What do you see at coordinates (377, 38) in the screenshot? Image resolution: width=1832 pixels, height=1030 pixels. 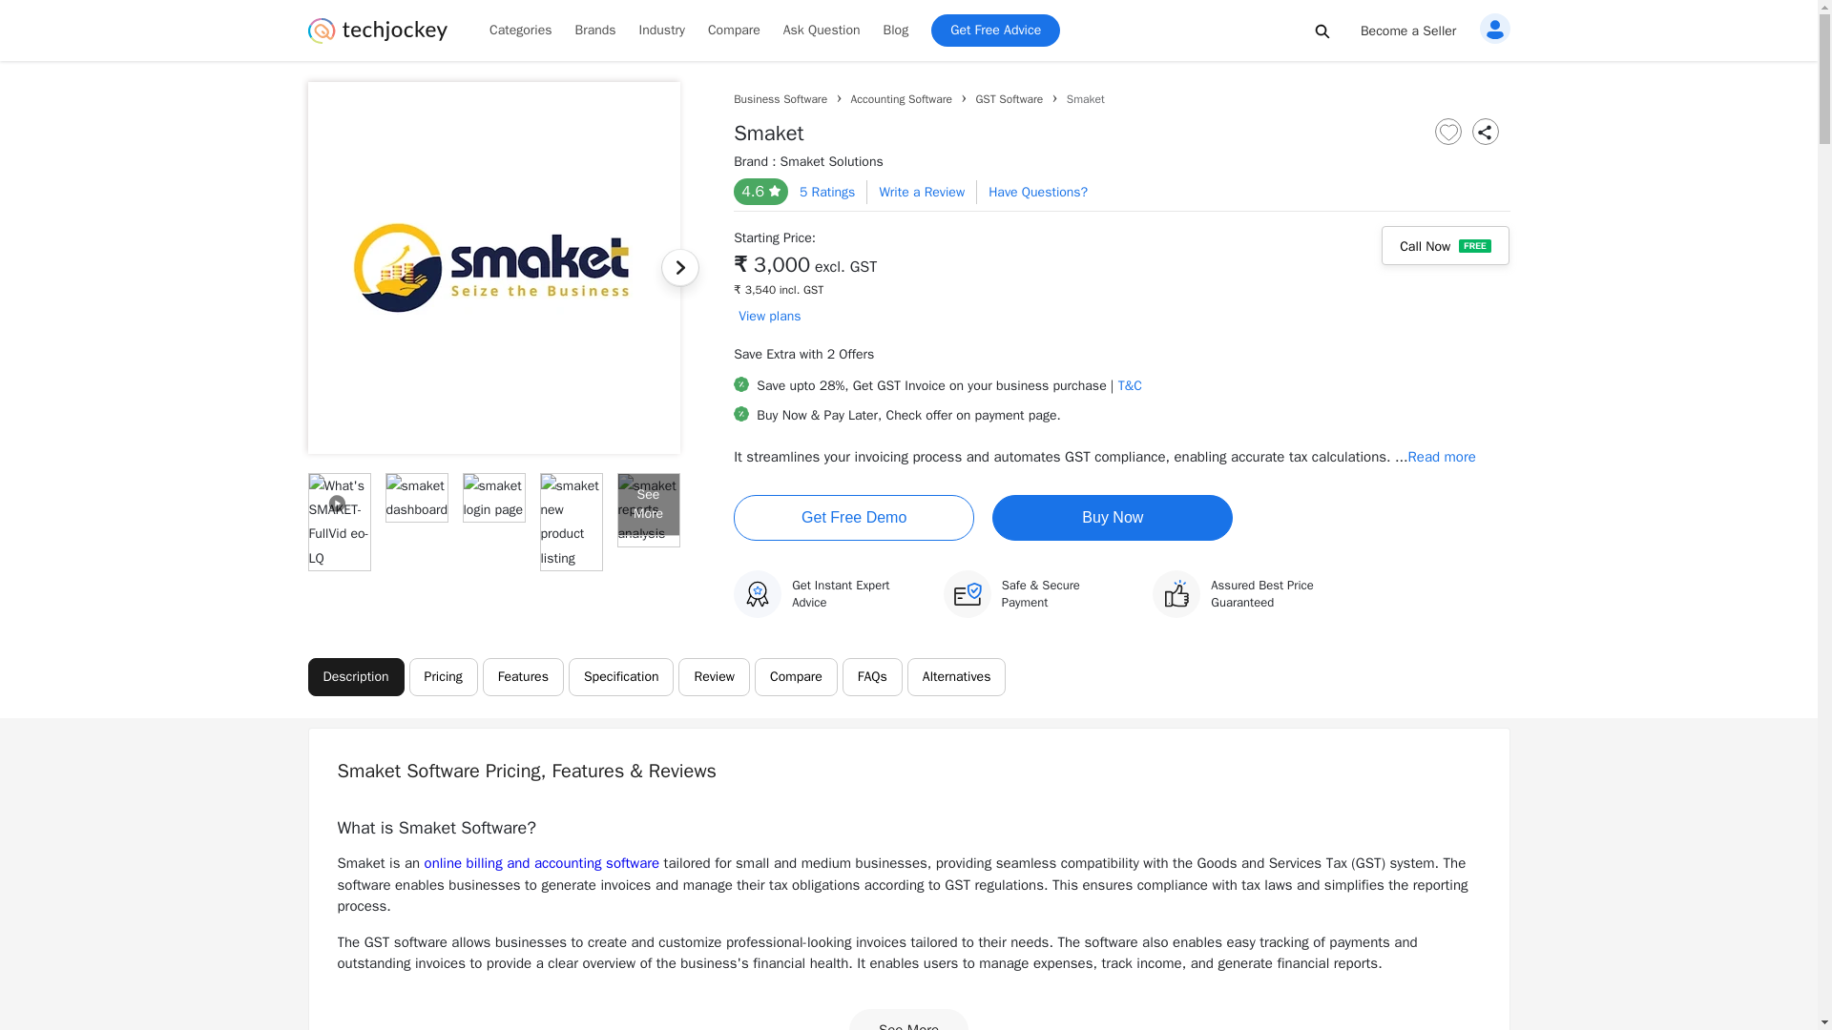 I see `the best software for your business` at bounding box center [377, 38].